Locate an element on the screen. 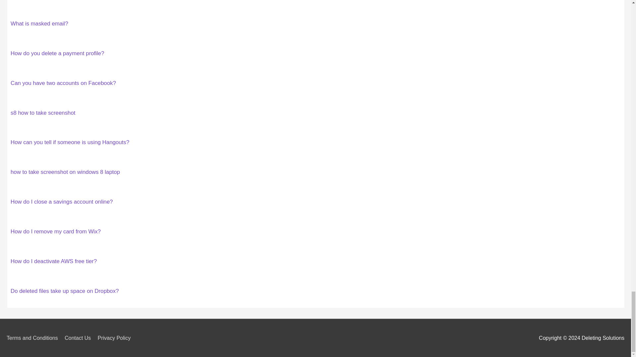 The height and width of the screenshot is (357, 636). What is masked email? is located at coordinates (39, 23).